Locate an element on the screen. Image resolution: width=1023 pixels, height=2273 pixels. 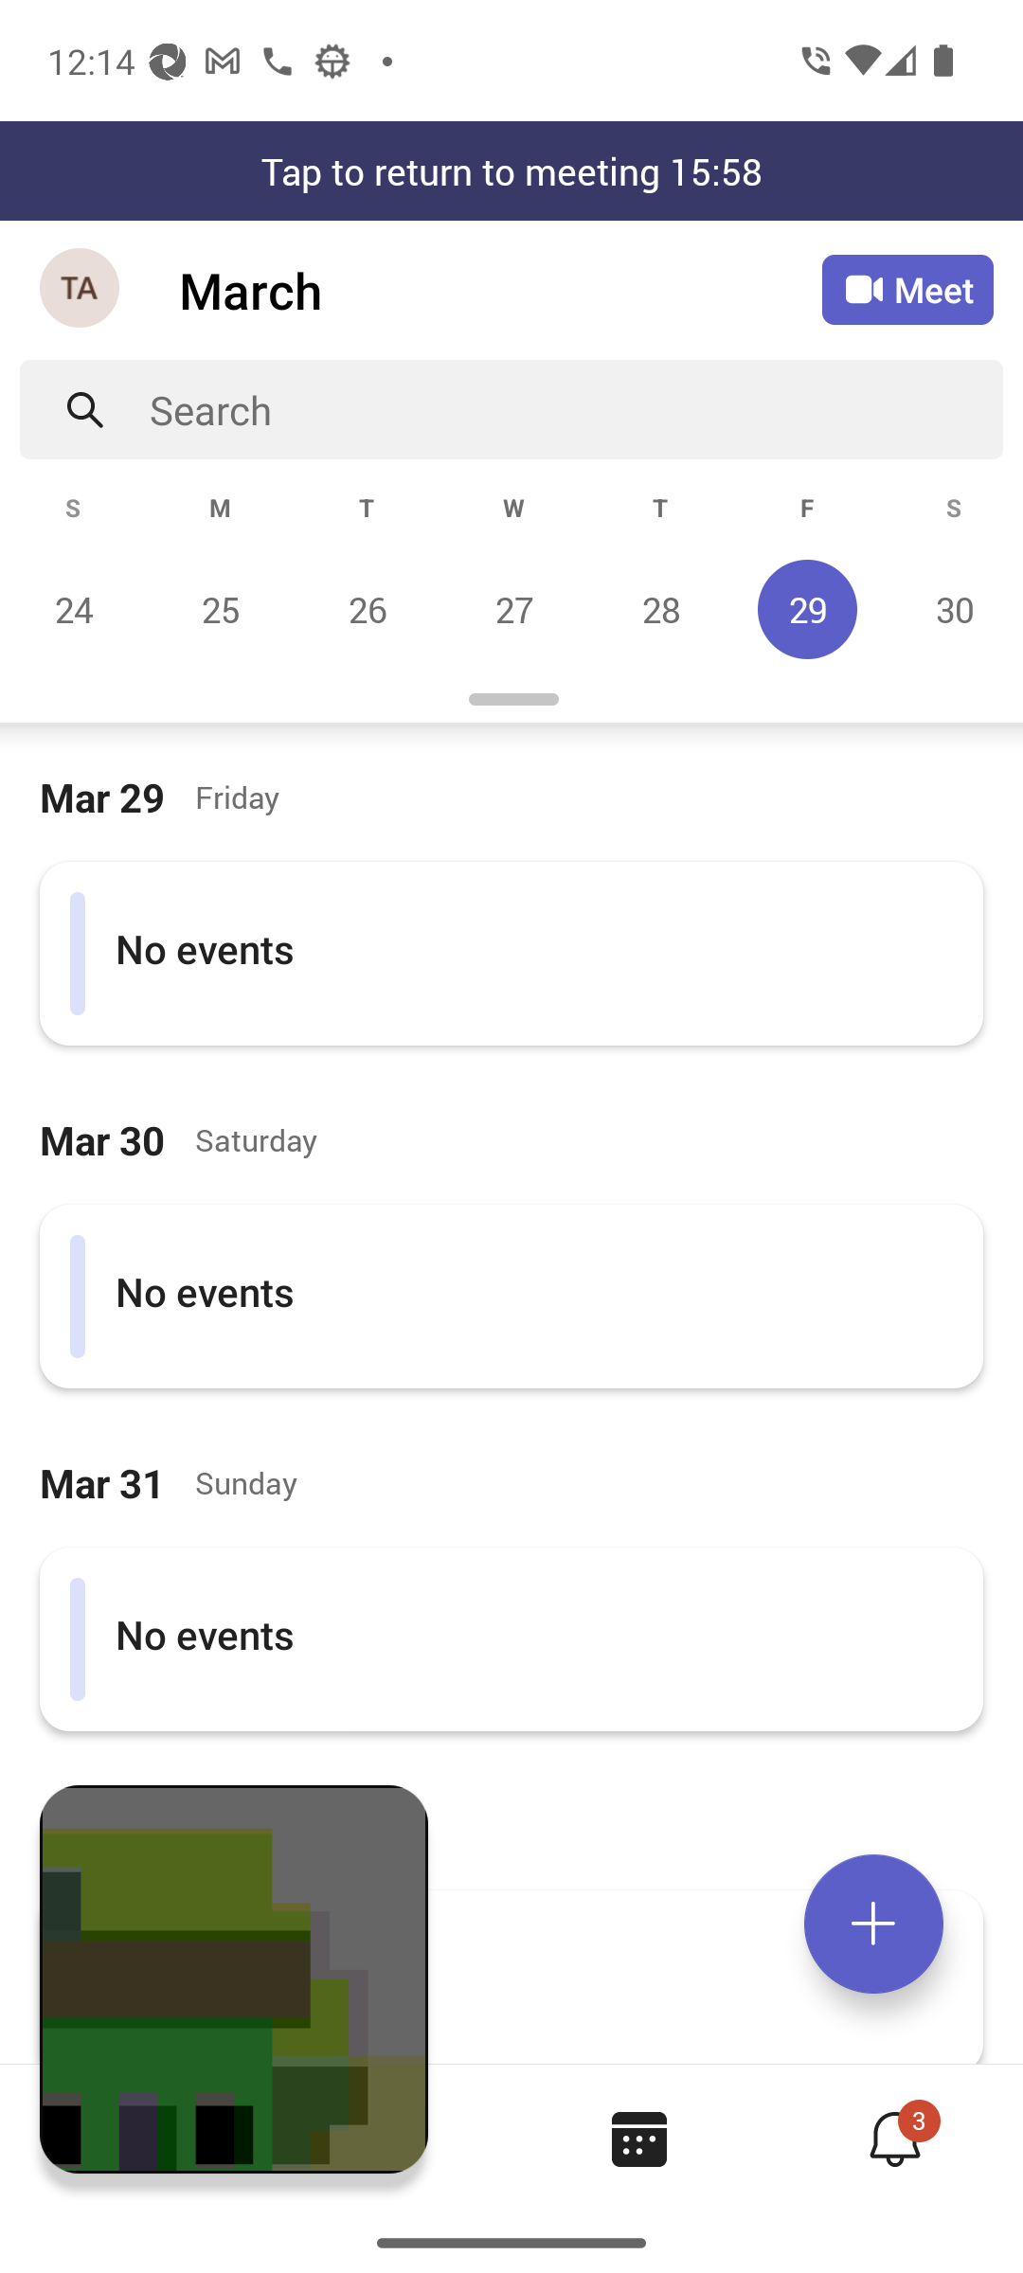
Thursday, March 28 28 is located at coordinates (660, 609).